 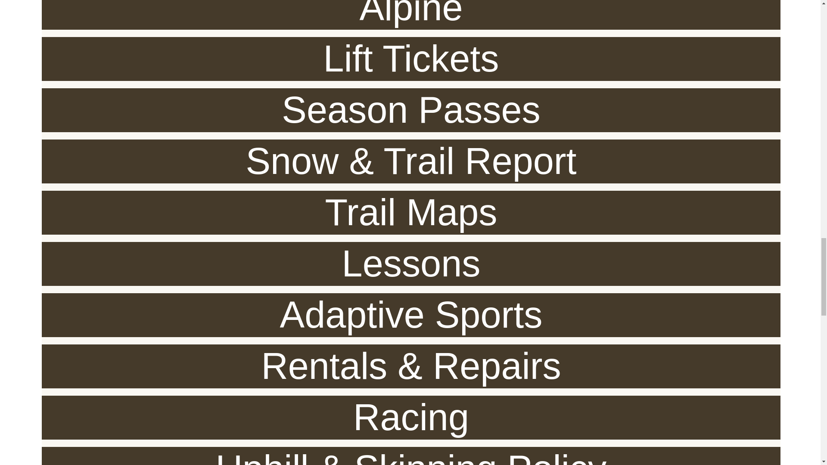 What do you see at coordinates (411, 110) in the screenshot?
I see `Season Passes` at bounding box center [411, 110].